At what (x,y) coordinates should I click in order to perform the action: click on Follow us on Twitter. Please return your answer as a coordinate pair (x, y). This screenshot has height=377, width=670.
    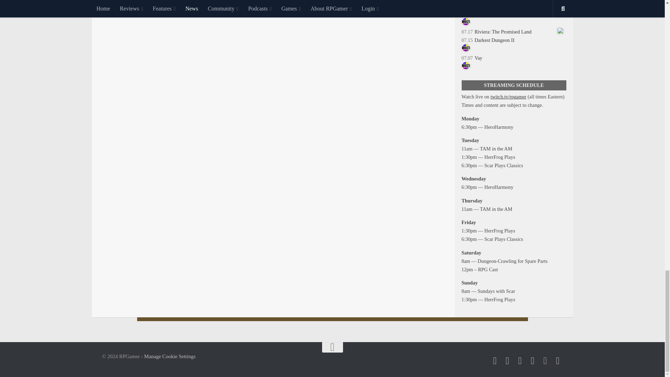
    Looking at the image, I should click on (495, 361).